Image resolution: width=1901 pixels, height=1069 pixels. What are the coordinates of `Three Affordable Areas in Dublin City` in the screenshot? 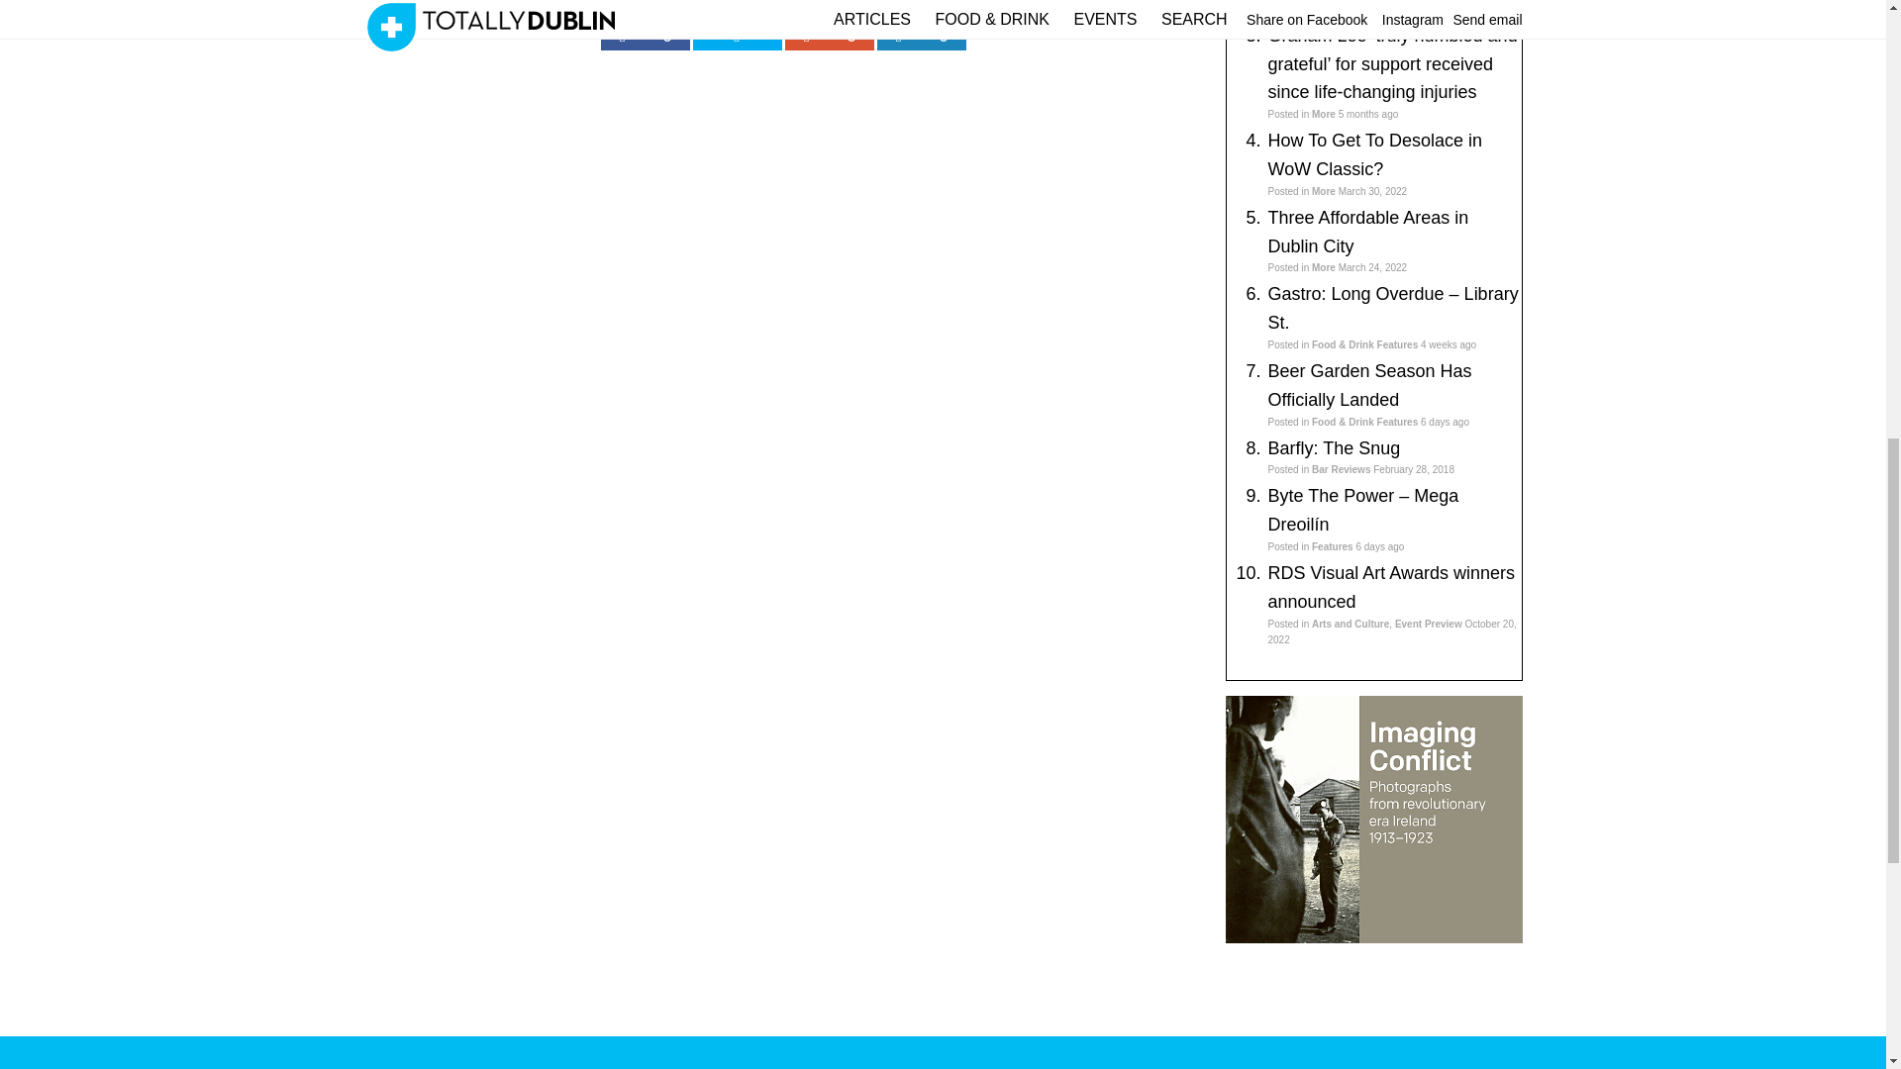 It's located at (1367, 232).